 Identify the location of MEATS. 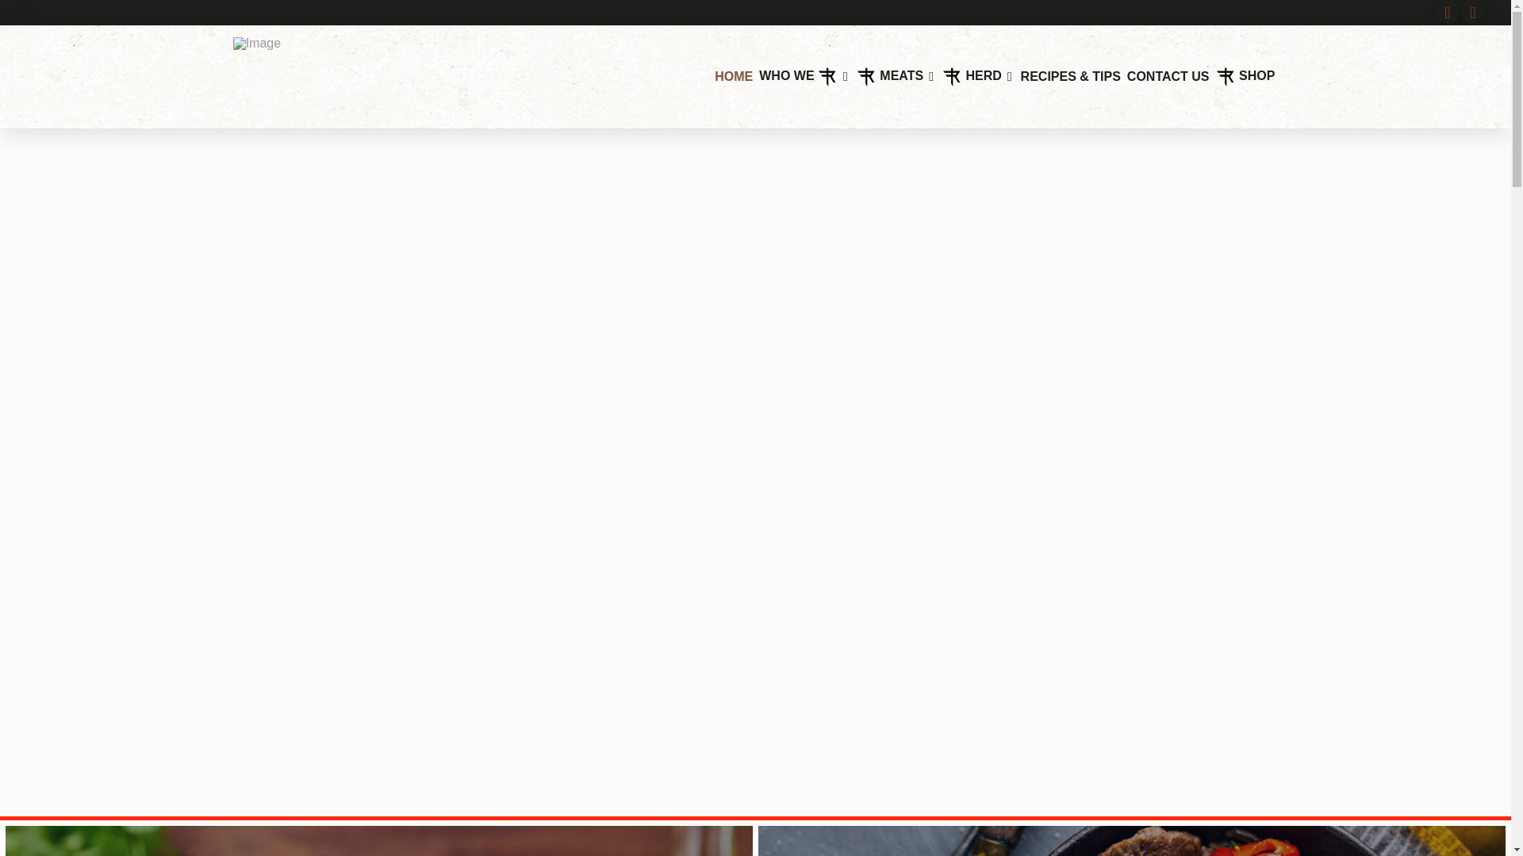
(896, 76).